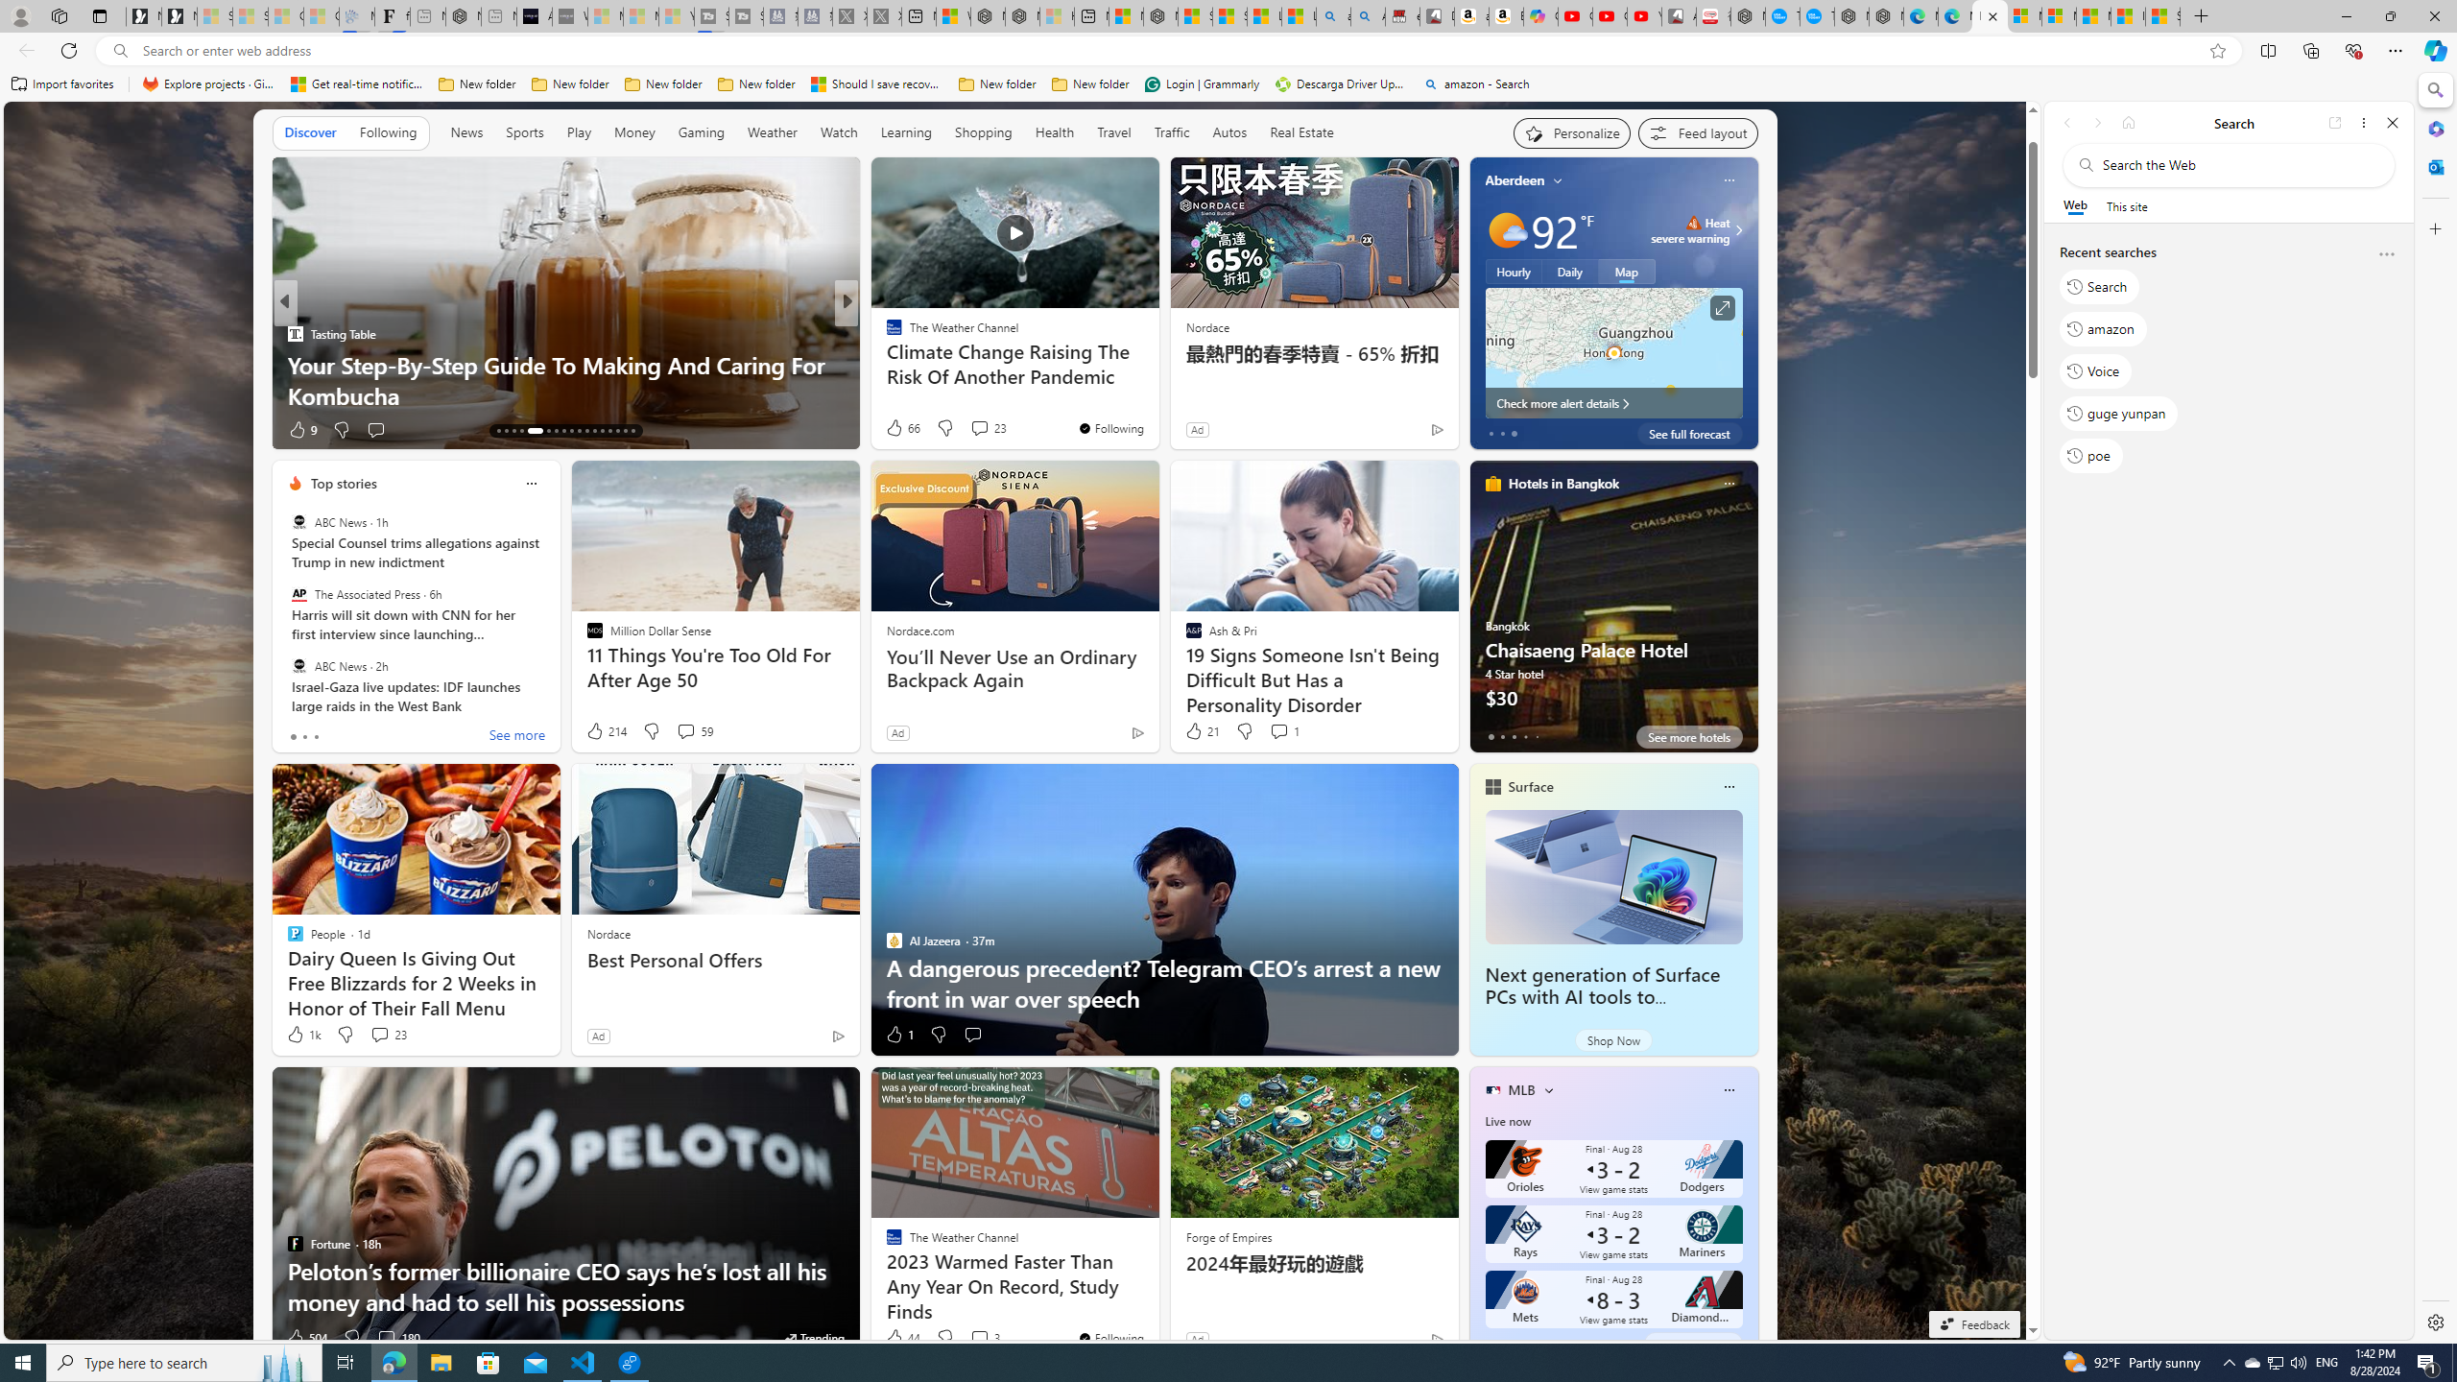 The height and width of the screenshot is (1382, 2457). I want to click on View comments 7 Comment, so click(985, 430).